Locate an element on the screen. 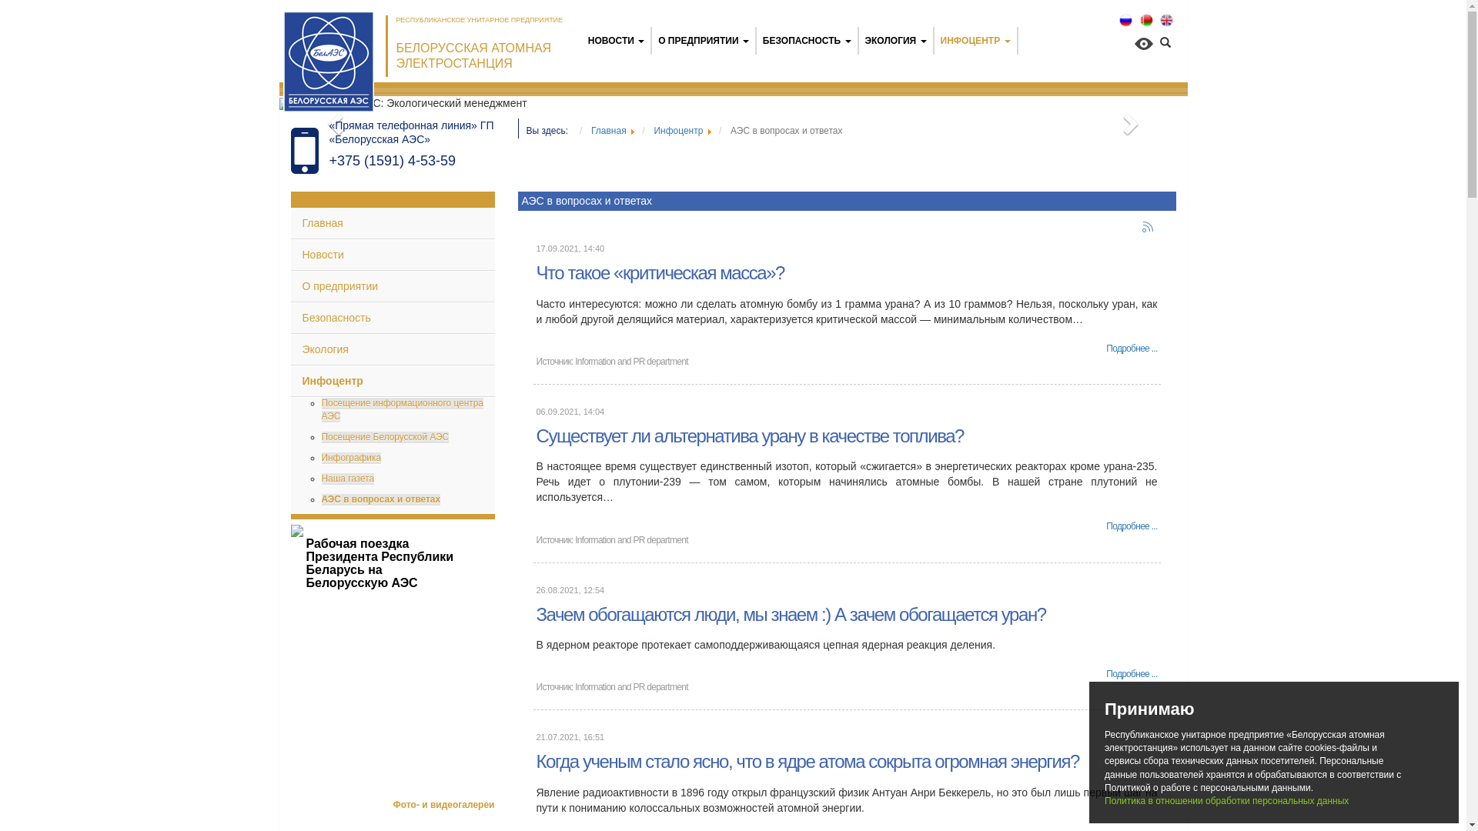  English (UK) is located at coordinates (1167, 20).